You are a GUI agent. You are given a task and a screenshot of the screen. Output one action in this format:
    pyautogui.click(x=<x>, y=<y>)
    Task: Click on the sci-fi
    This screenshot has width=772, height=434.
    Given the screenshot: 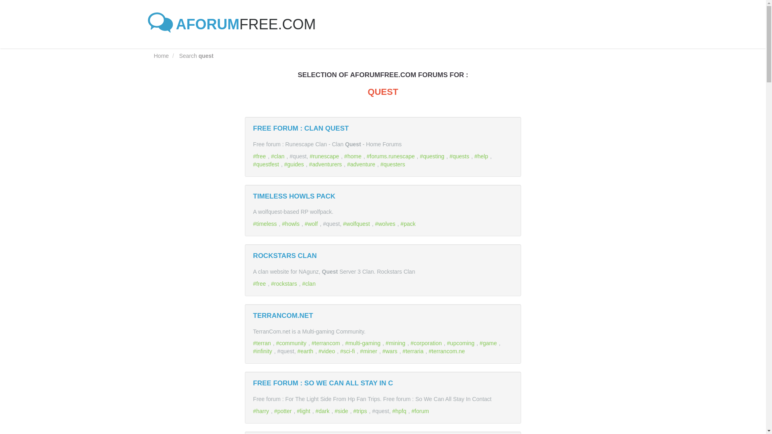 What is the action you would take?
    pyautogui.click(x=348, y=351)
    